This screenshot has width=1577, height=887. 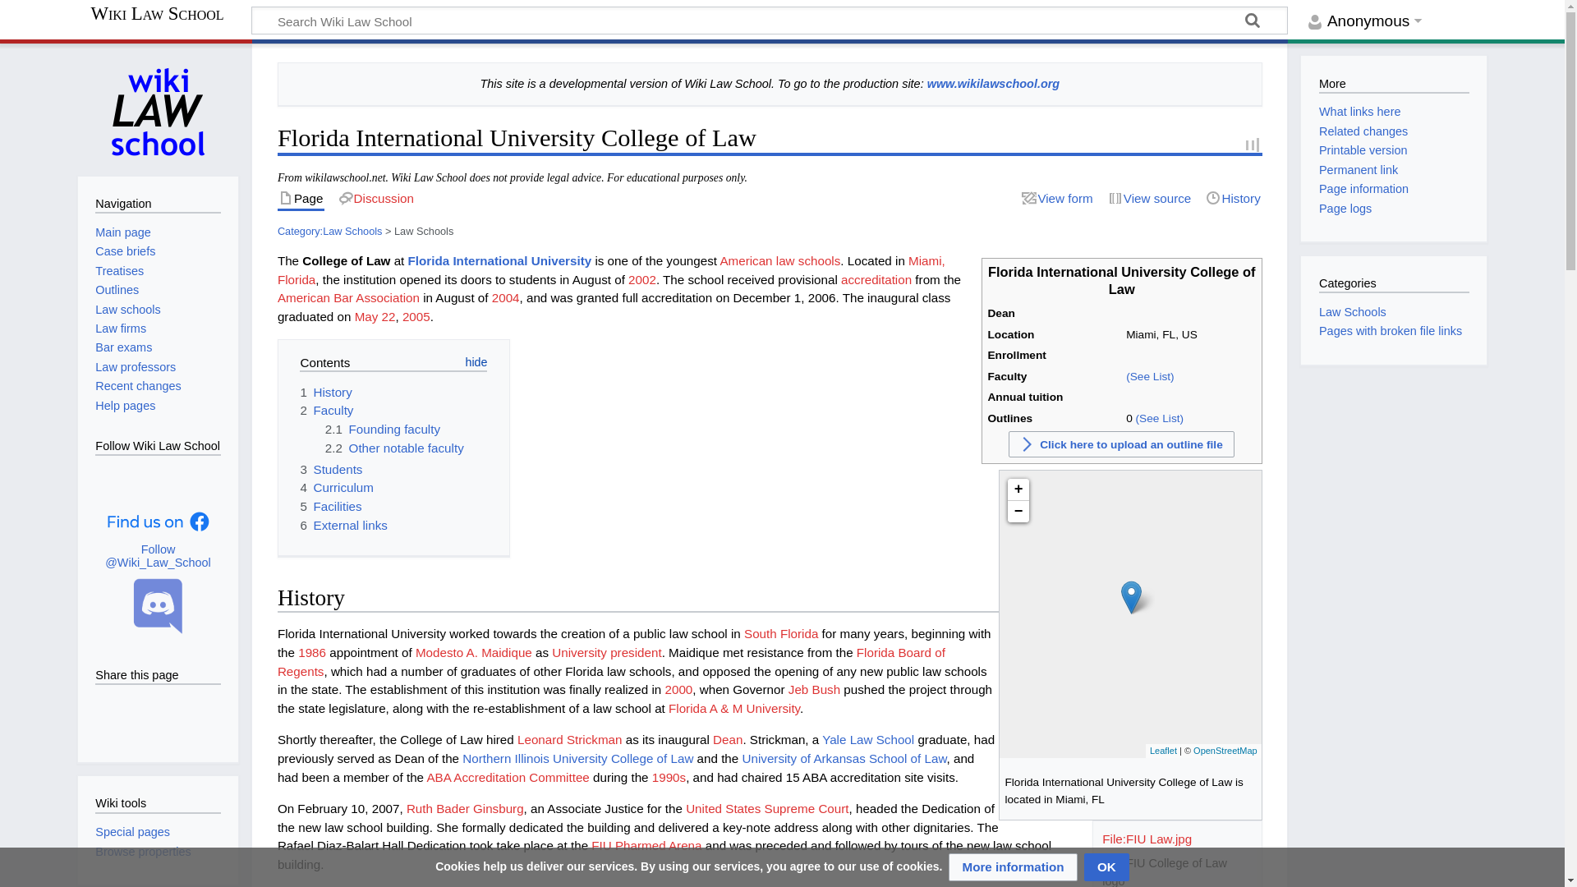 What do you see at coordinates (1225, 751) in the screenshot?
I see `OpenStreetMap` at bounding box center [1225, 751].